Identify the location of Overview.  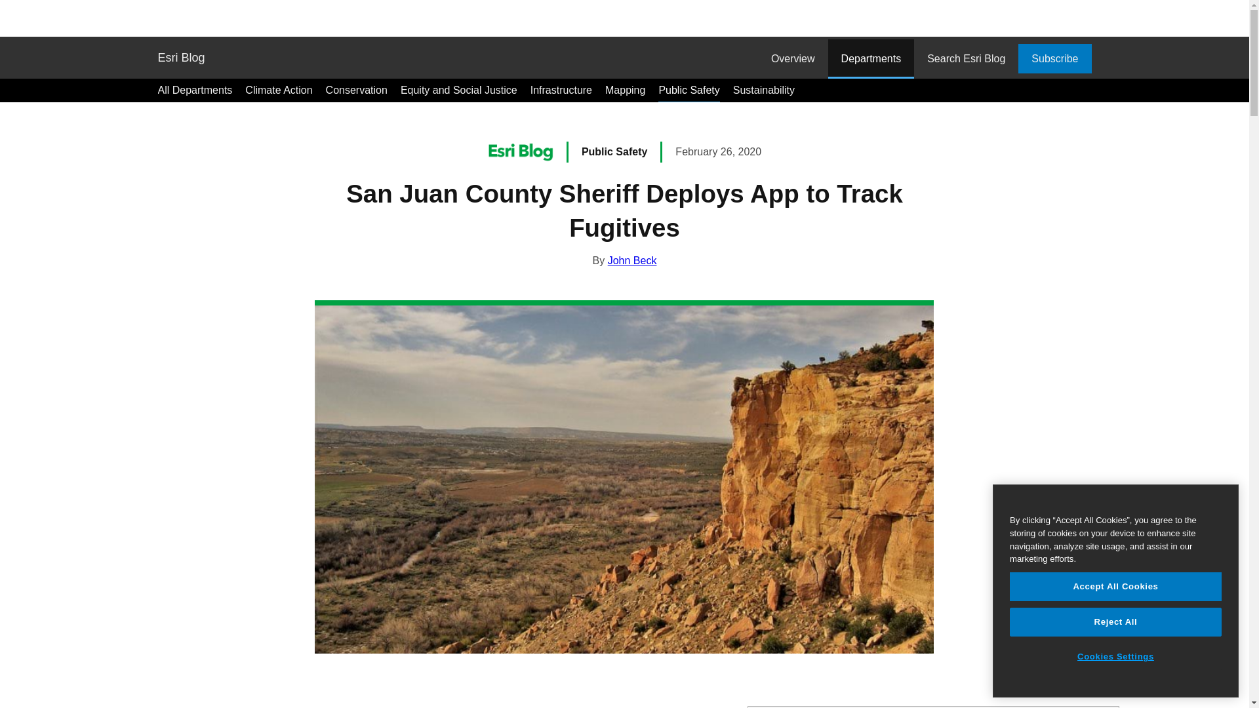
(793, 59).